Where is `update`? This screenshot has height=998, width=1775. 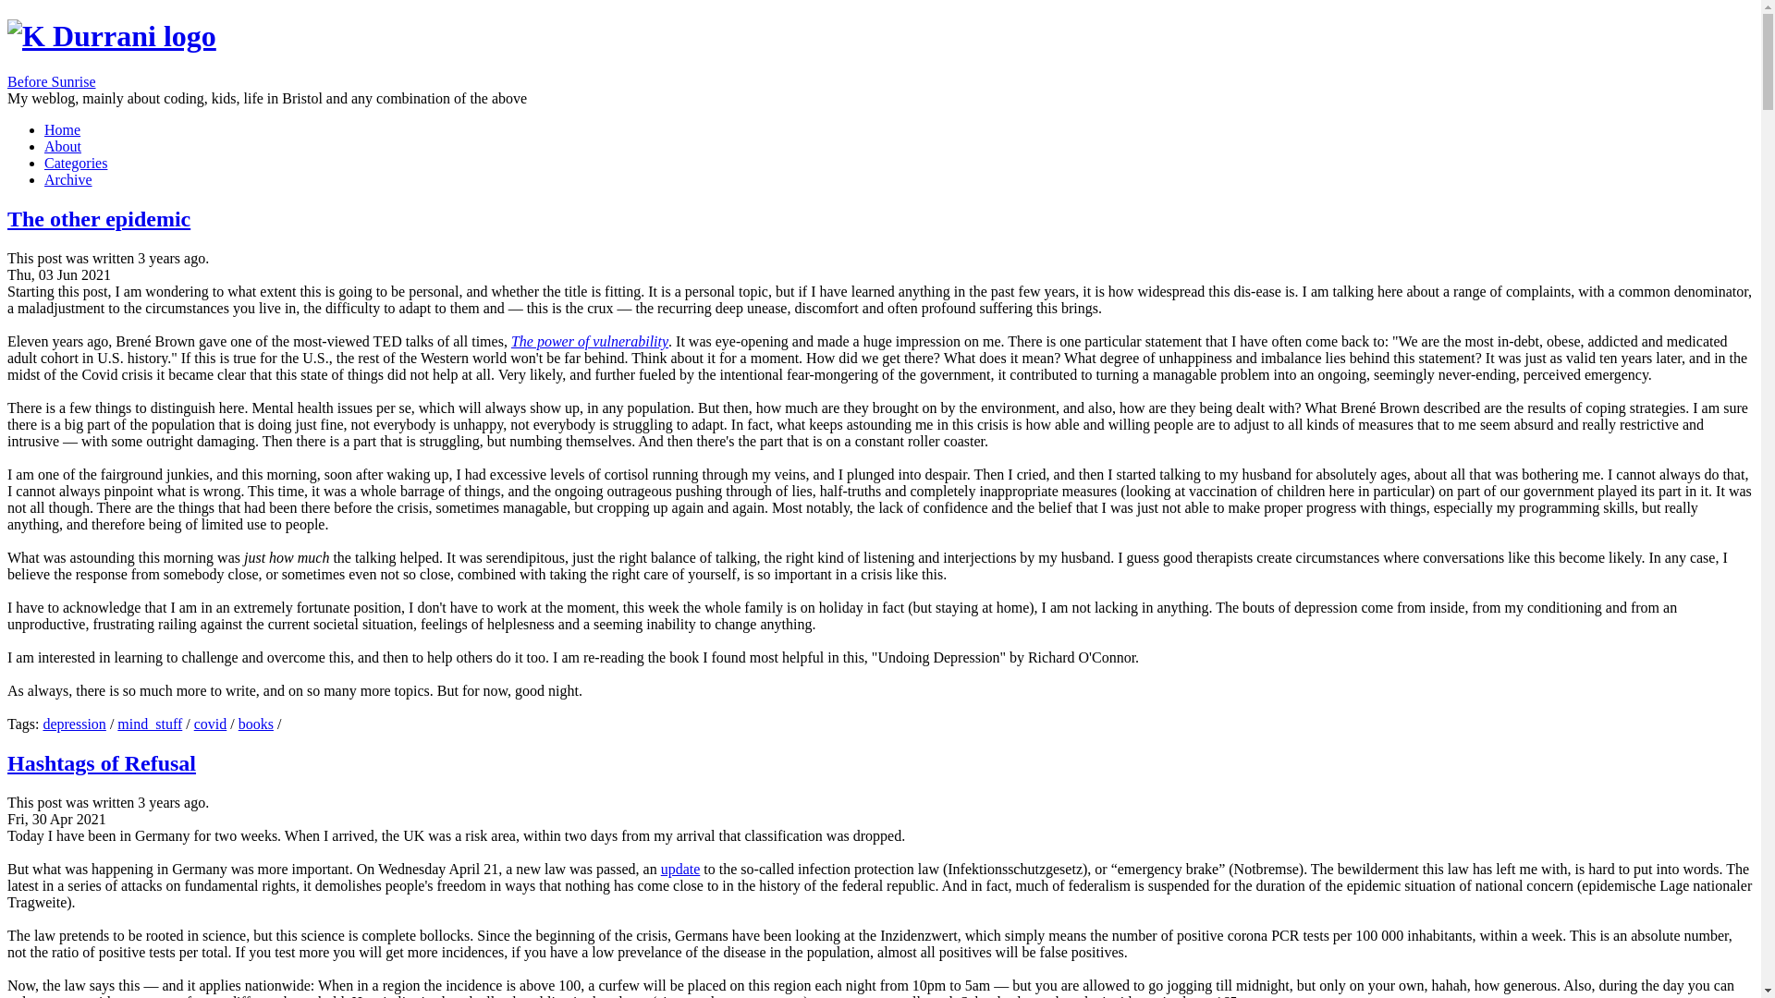
update is located at coordinates (680, 869).